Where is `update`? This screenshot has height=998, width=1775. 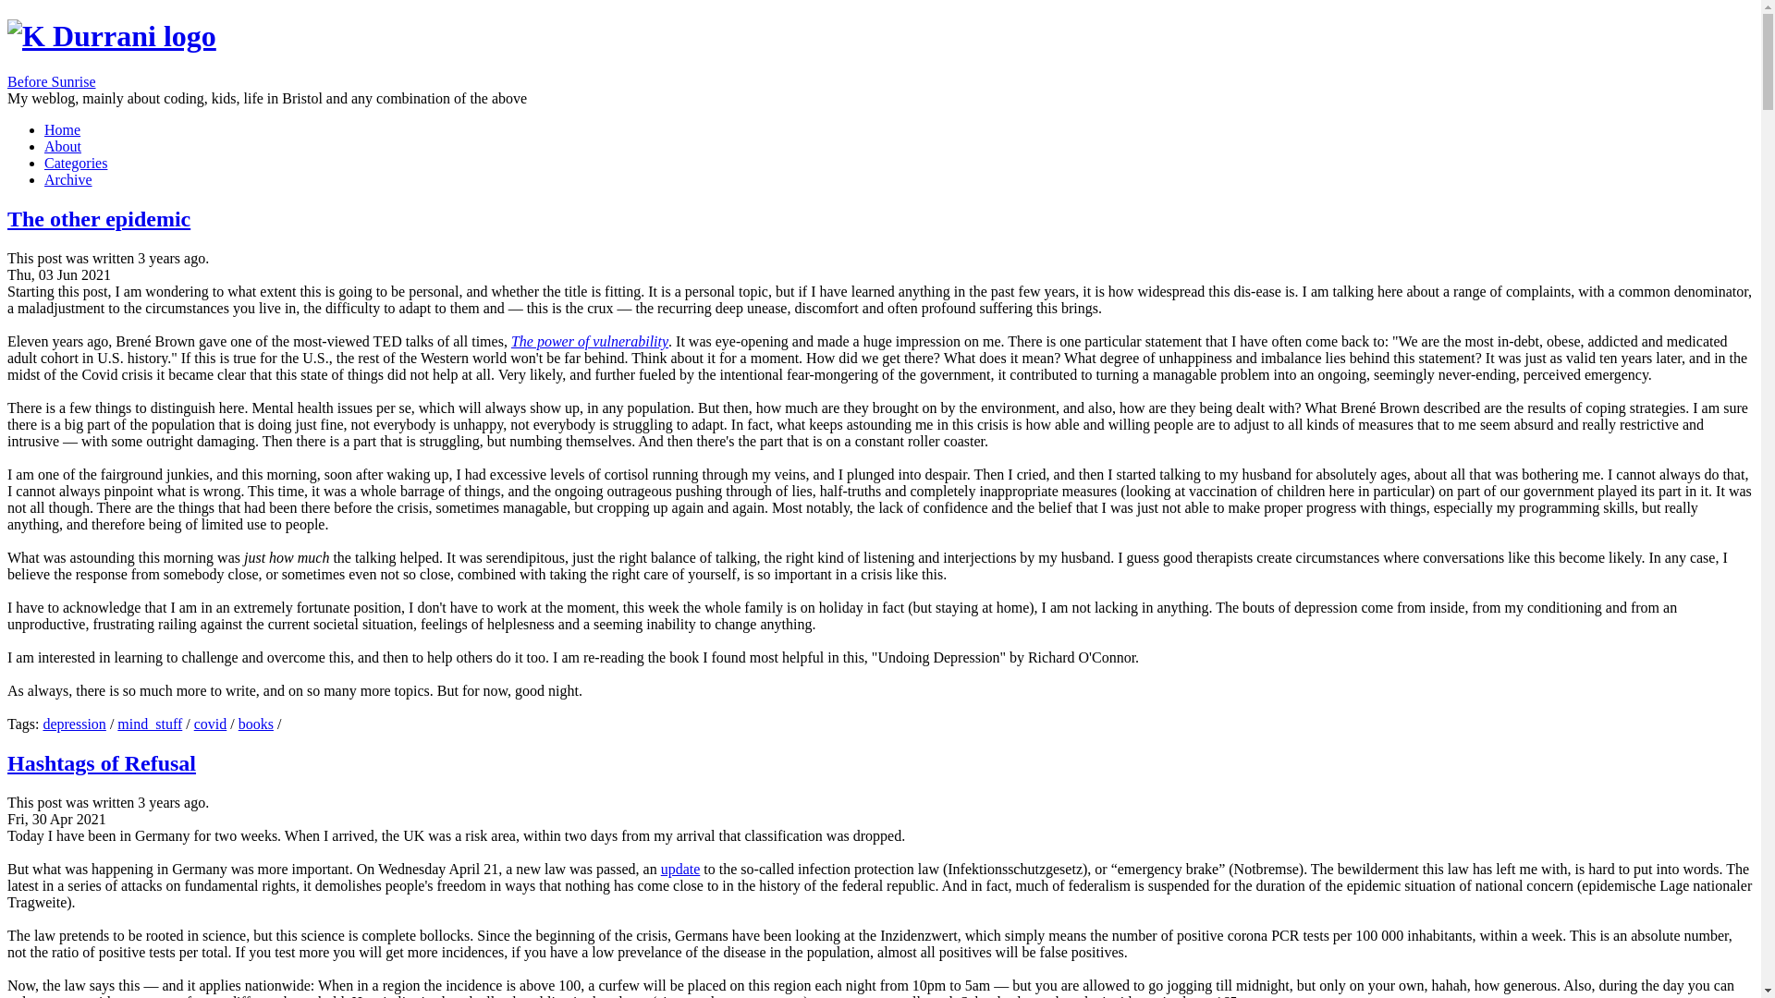
update is located at coordinates (680, 869).